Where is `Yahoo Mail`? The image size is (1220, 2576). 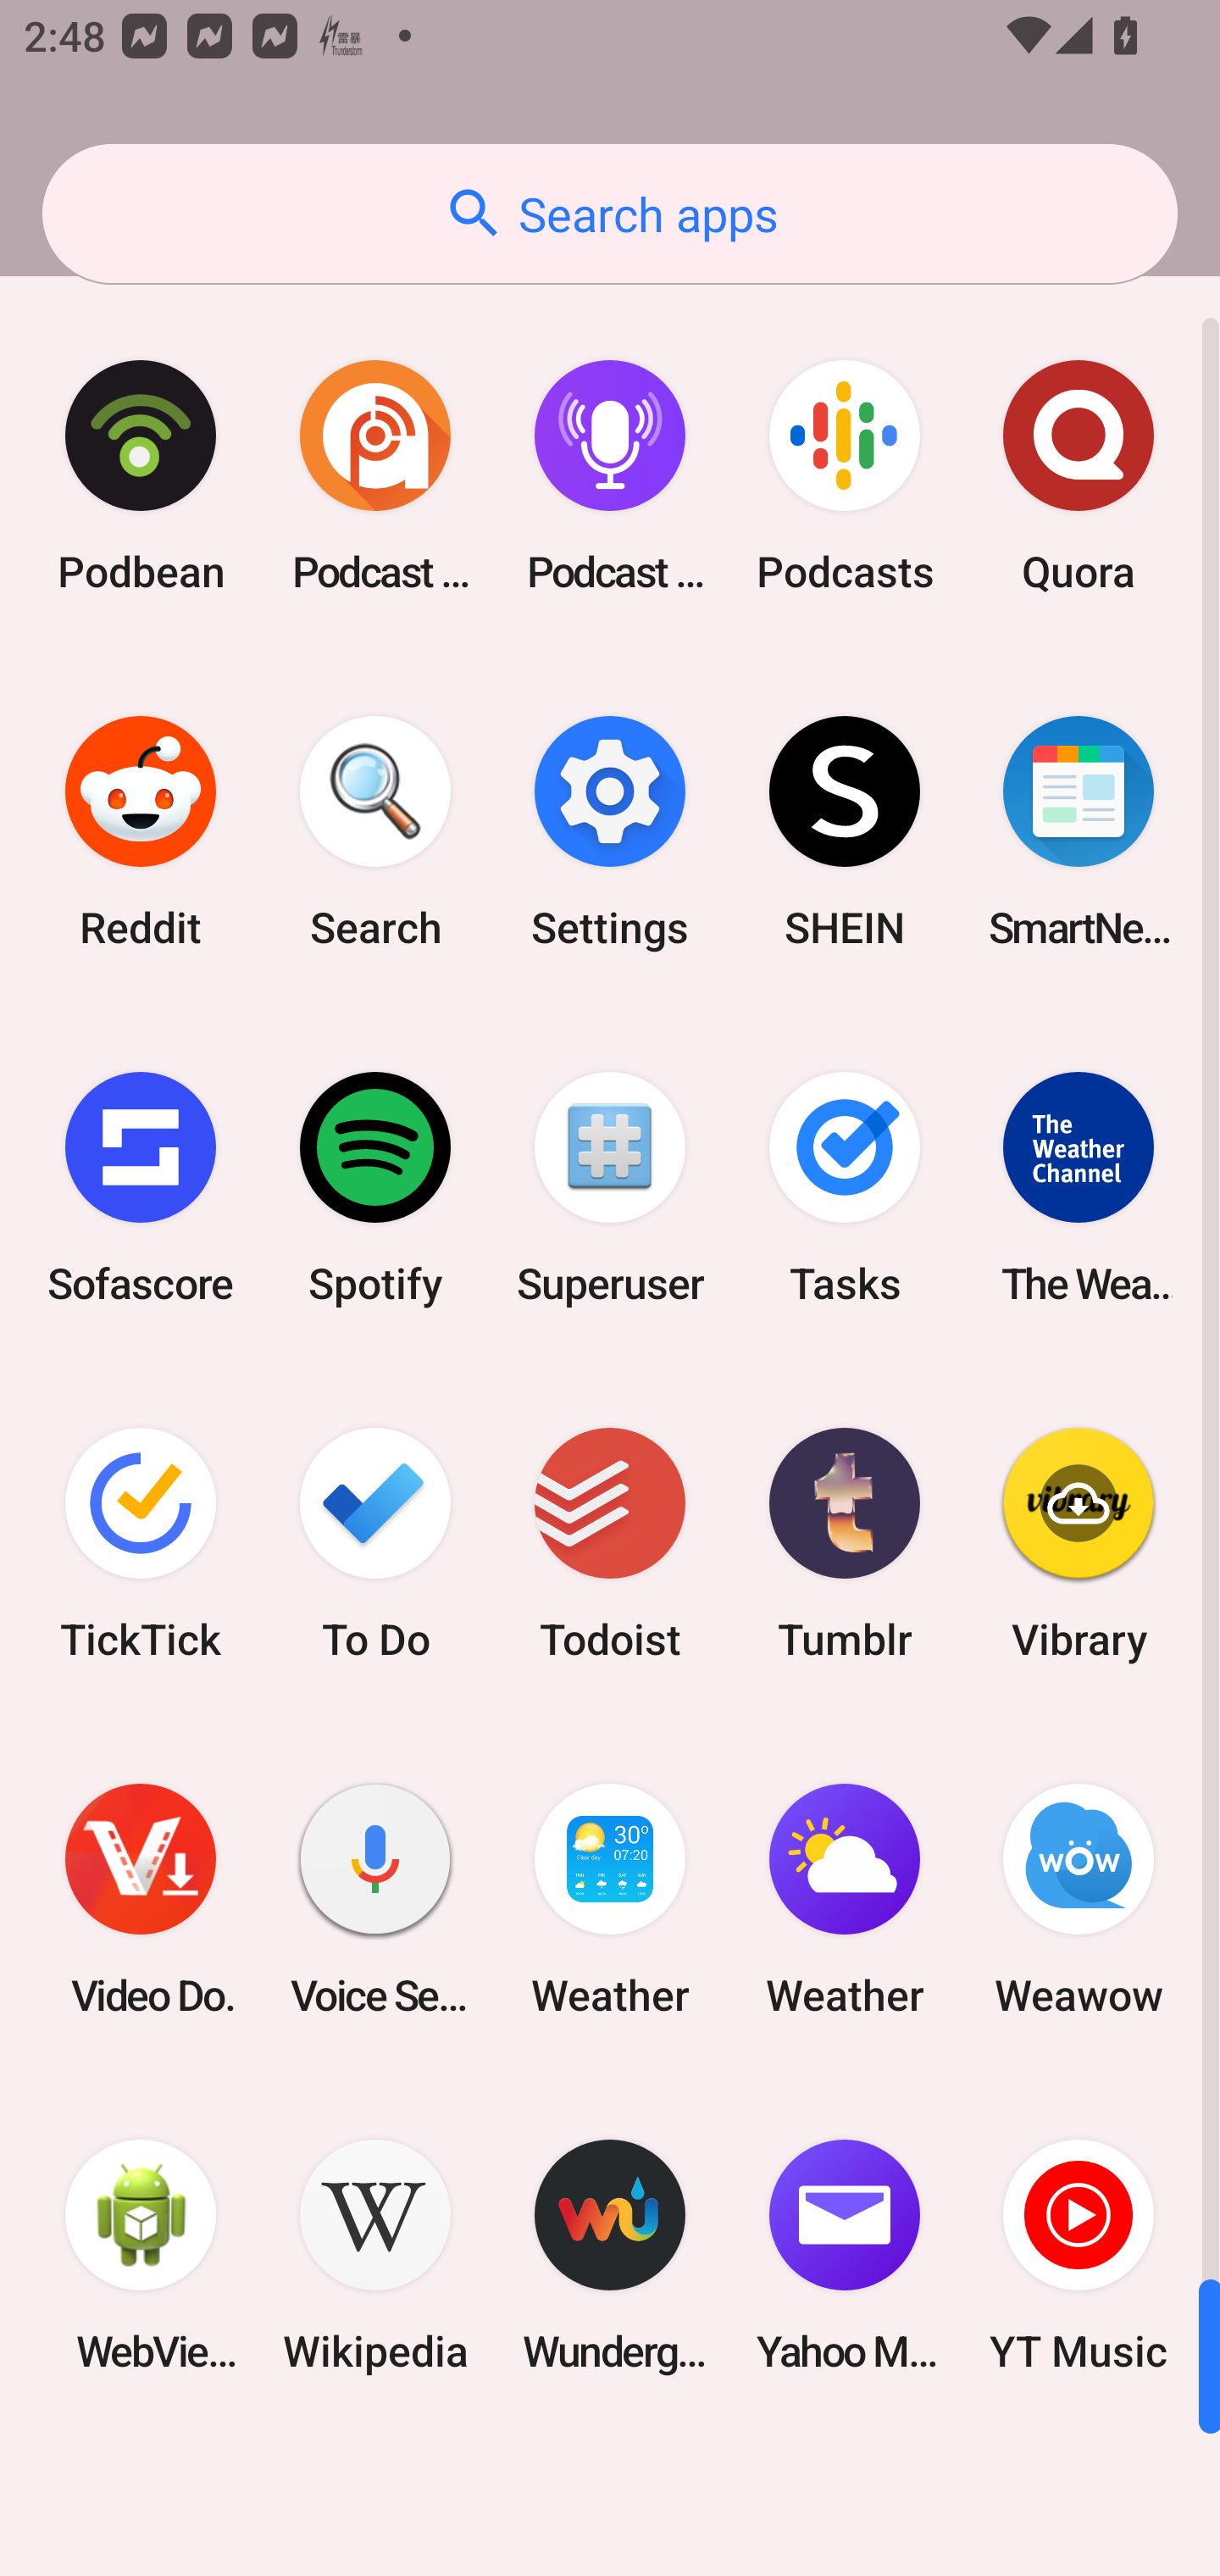 Yahoo Mail is located at coordinates (844, 2256).